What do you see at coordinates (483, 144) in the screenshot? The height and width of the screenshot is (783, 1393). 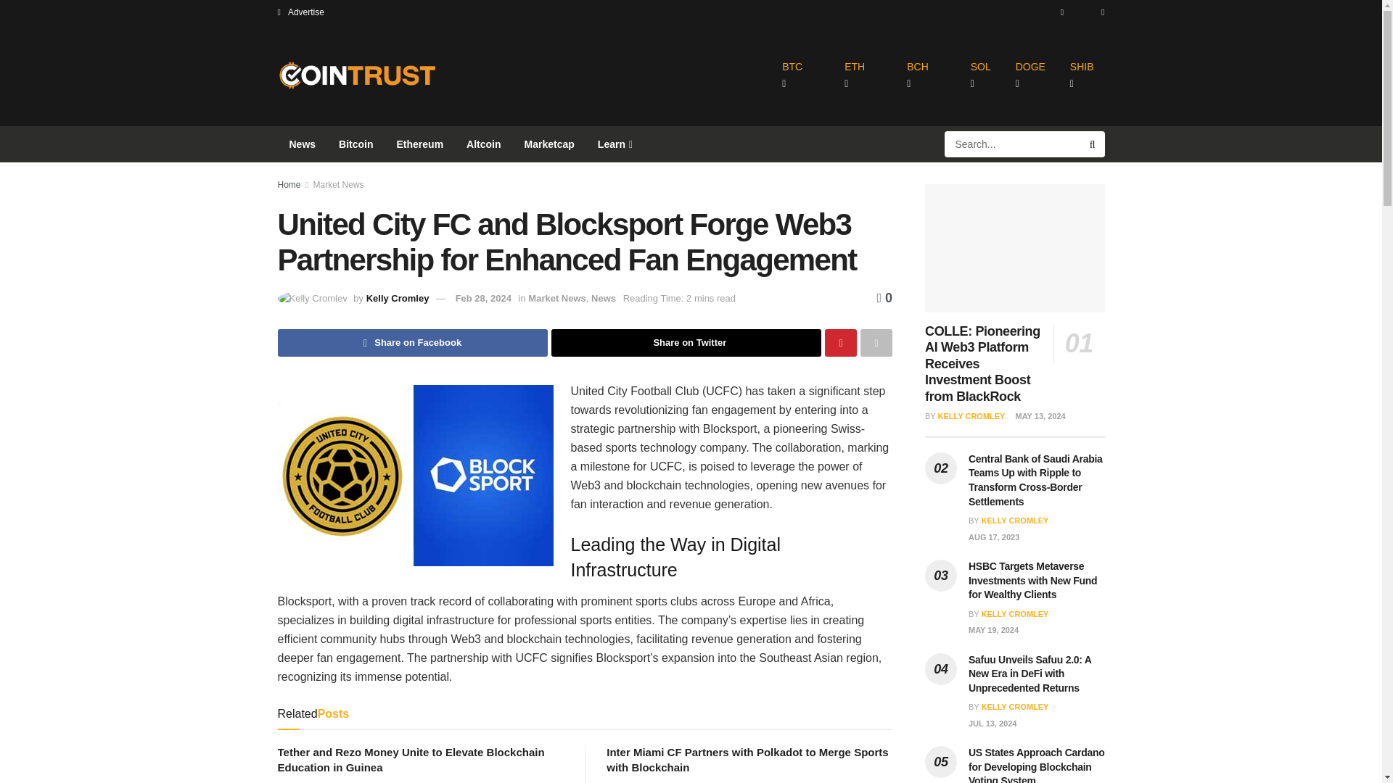 I see `Altcoin` at bounding box center [483, 144].